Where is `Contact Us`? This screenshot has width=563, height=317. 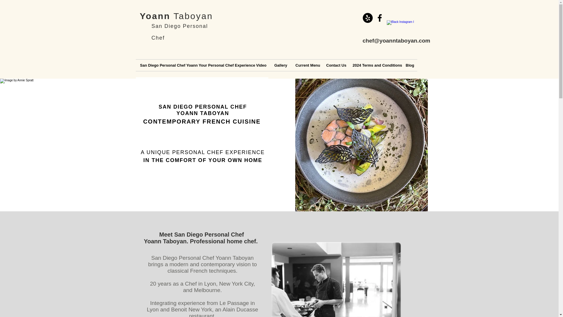 Contact Us is located at coordinates (335, 65).